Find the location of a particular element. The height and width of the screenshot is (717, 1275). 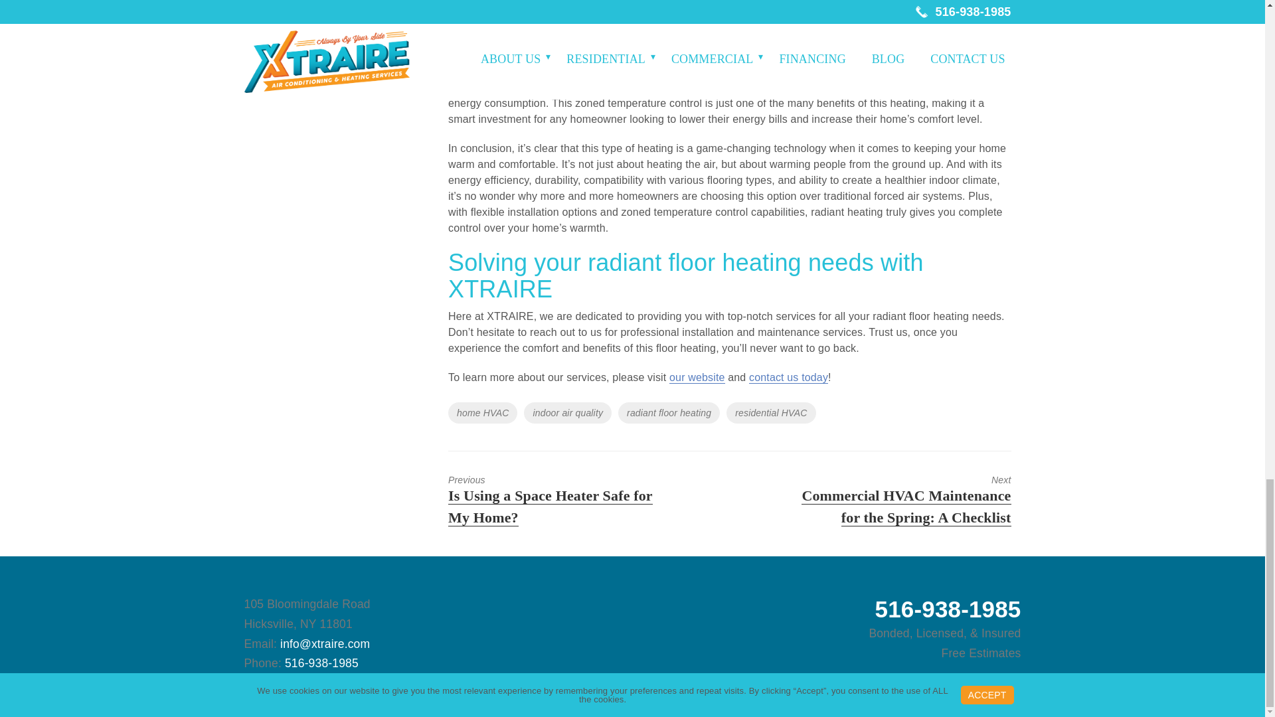

radiant floor heating is located at coordinates (669, 413).